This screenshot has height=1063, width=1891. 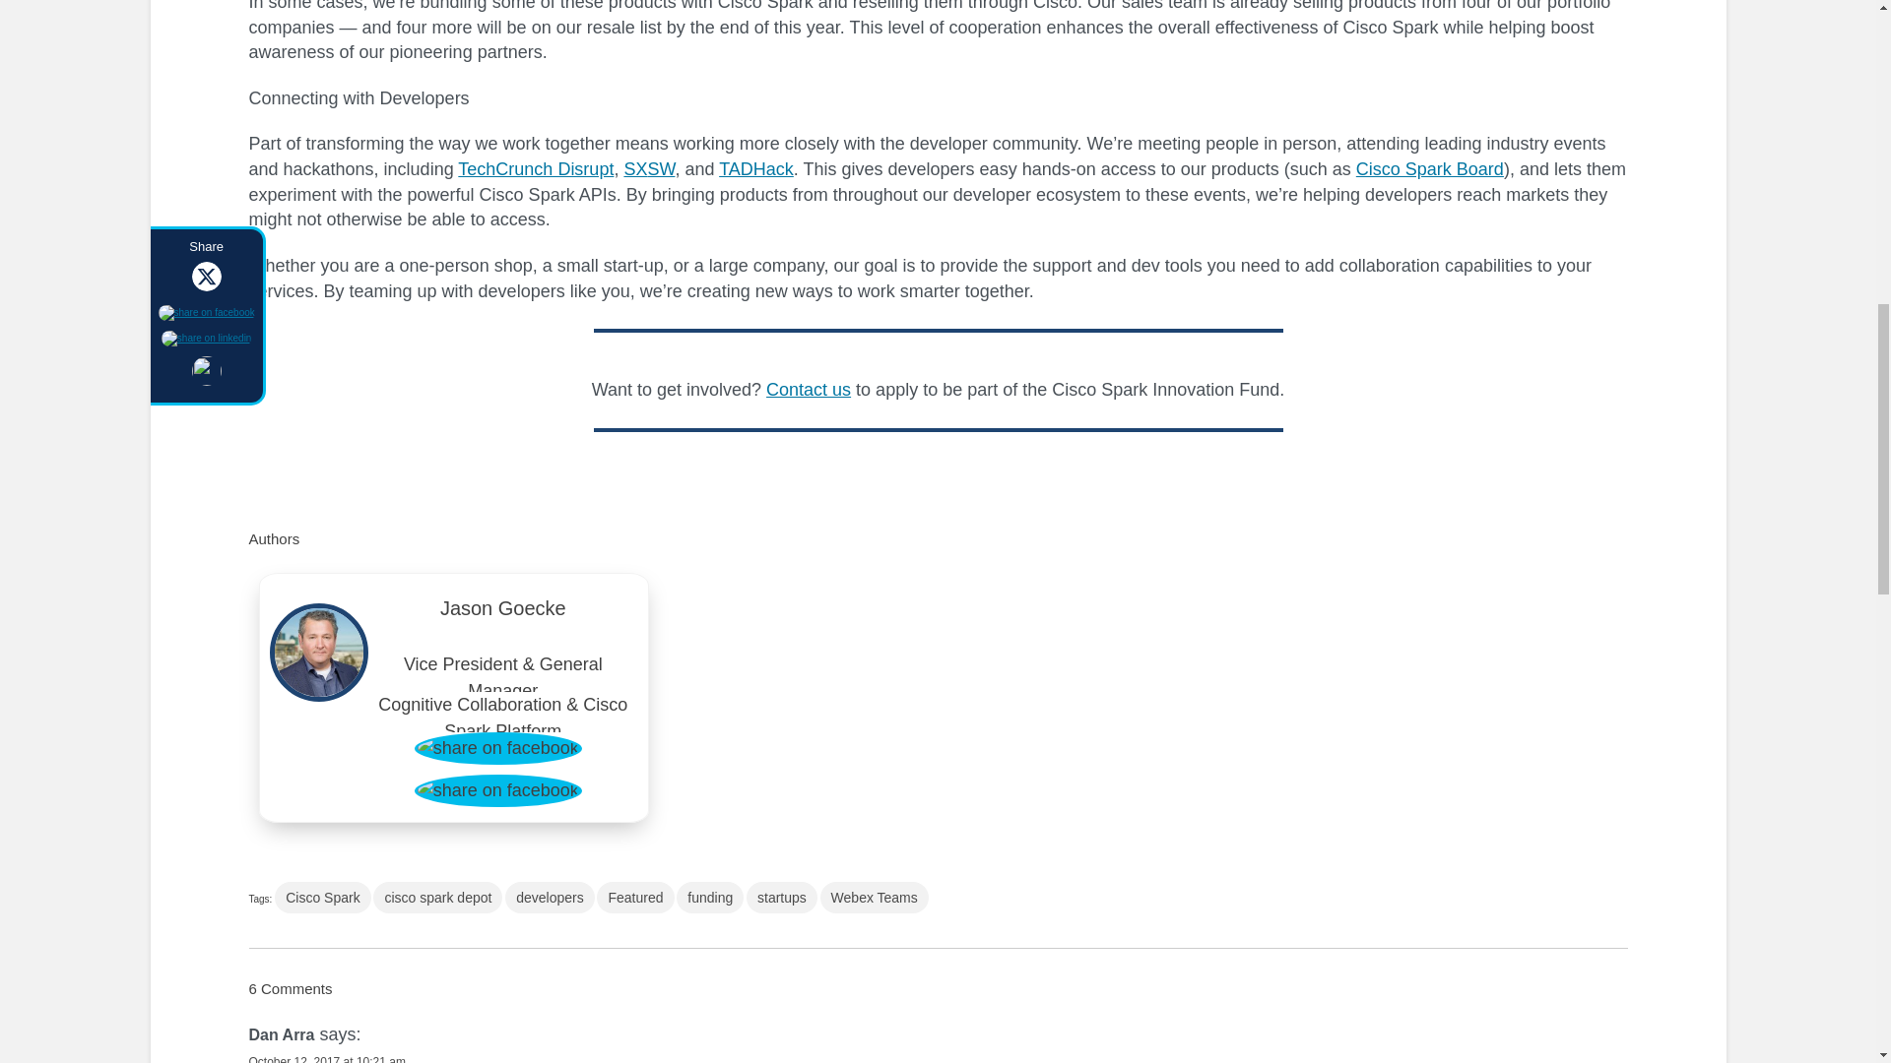 I want to click on Webex Teams, so click(x=875, y=898).